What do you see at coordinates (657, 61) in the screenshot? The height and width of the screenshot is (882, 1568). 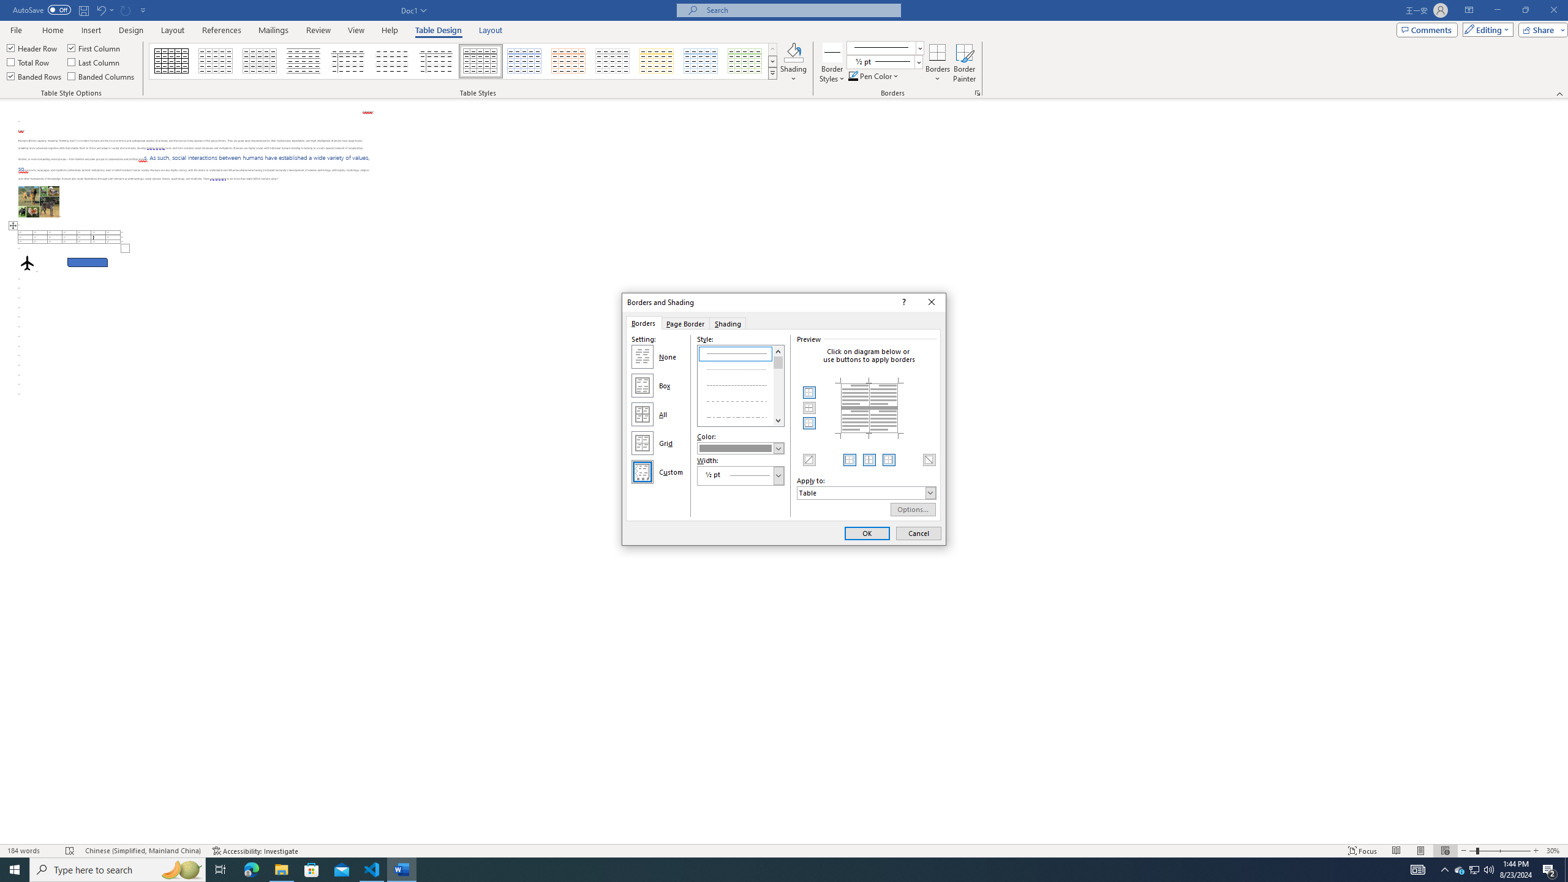 I see `Zoom In` at bounding box center [657, 61].